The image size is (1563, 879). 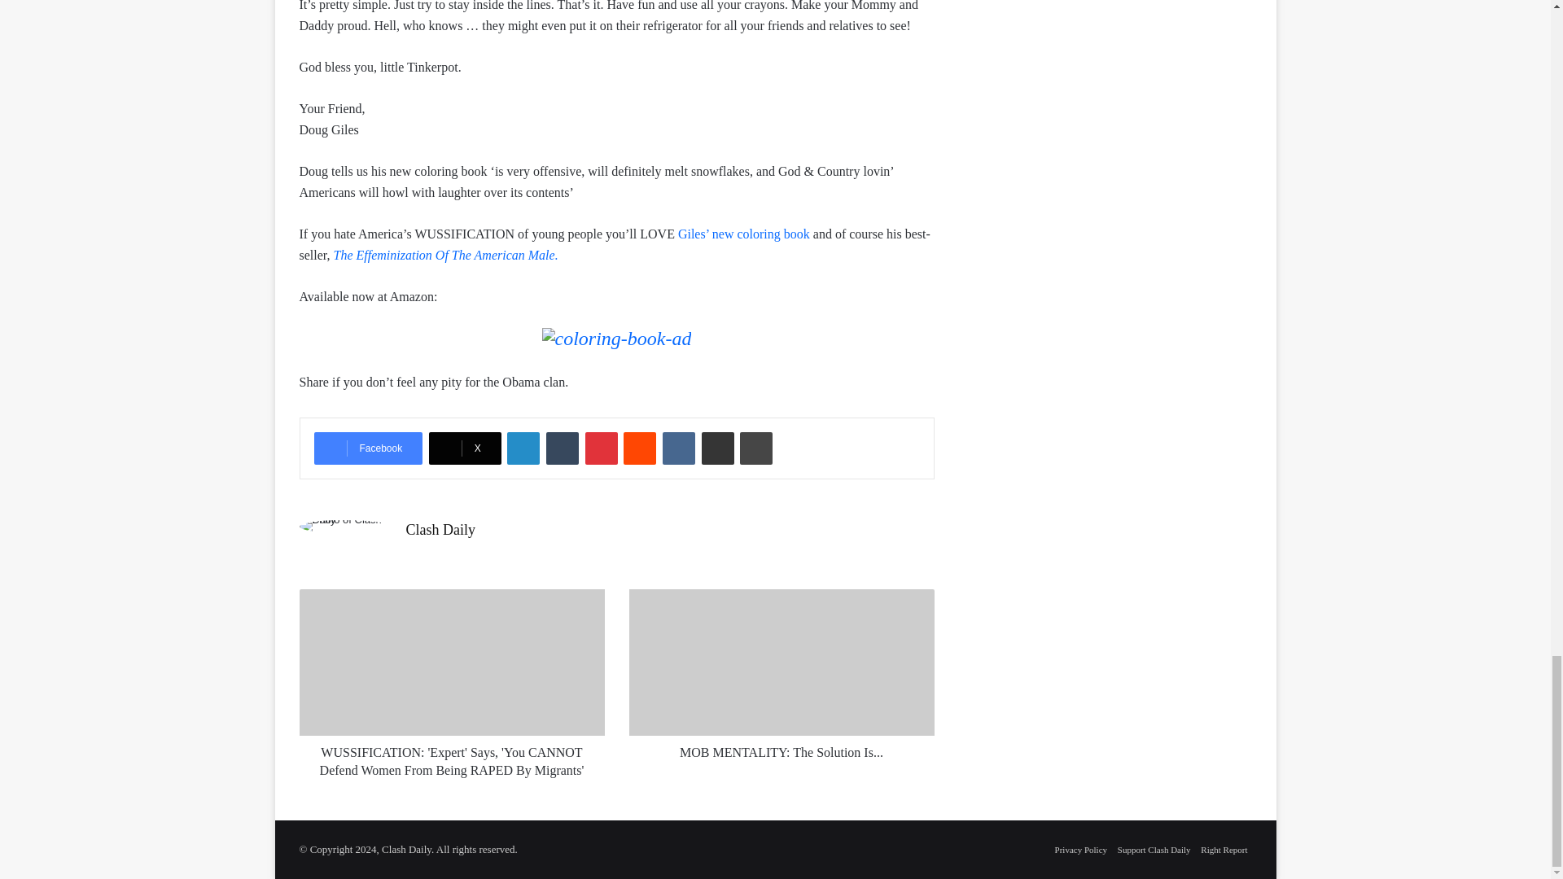 What do you see at coordinates (718, 448) in the screenshot?
I see `Share via Email` at bounding box center [718, 448].